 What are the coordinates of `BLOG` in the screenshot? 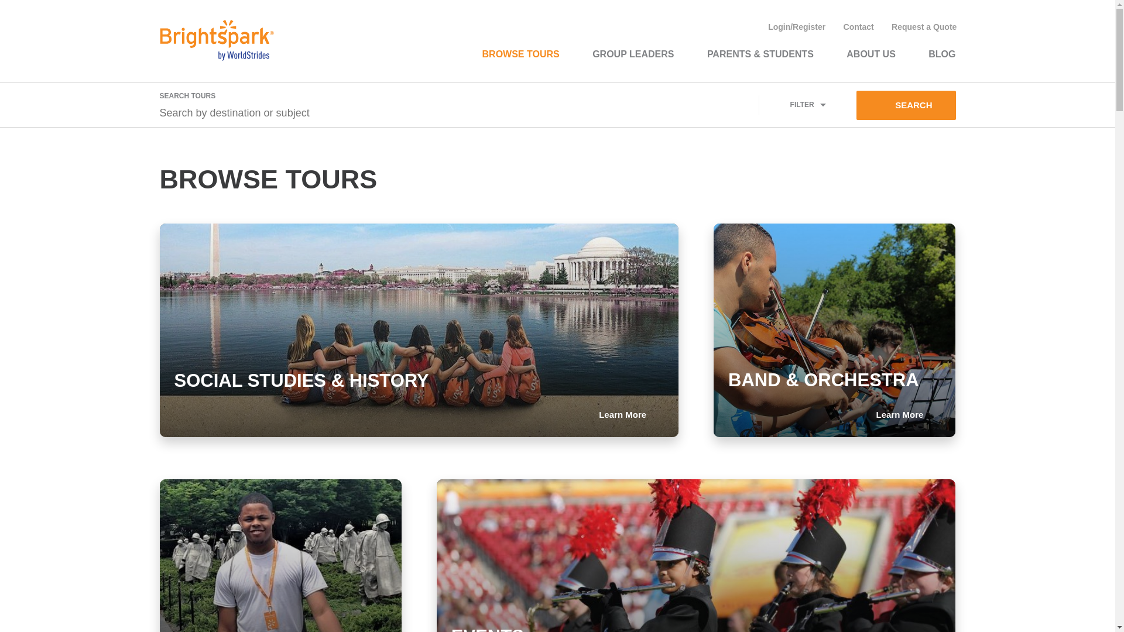 It's located at (941, 54).